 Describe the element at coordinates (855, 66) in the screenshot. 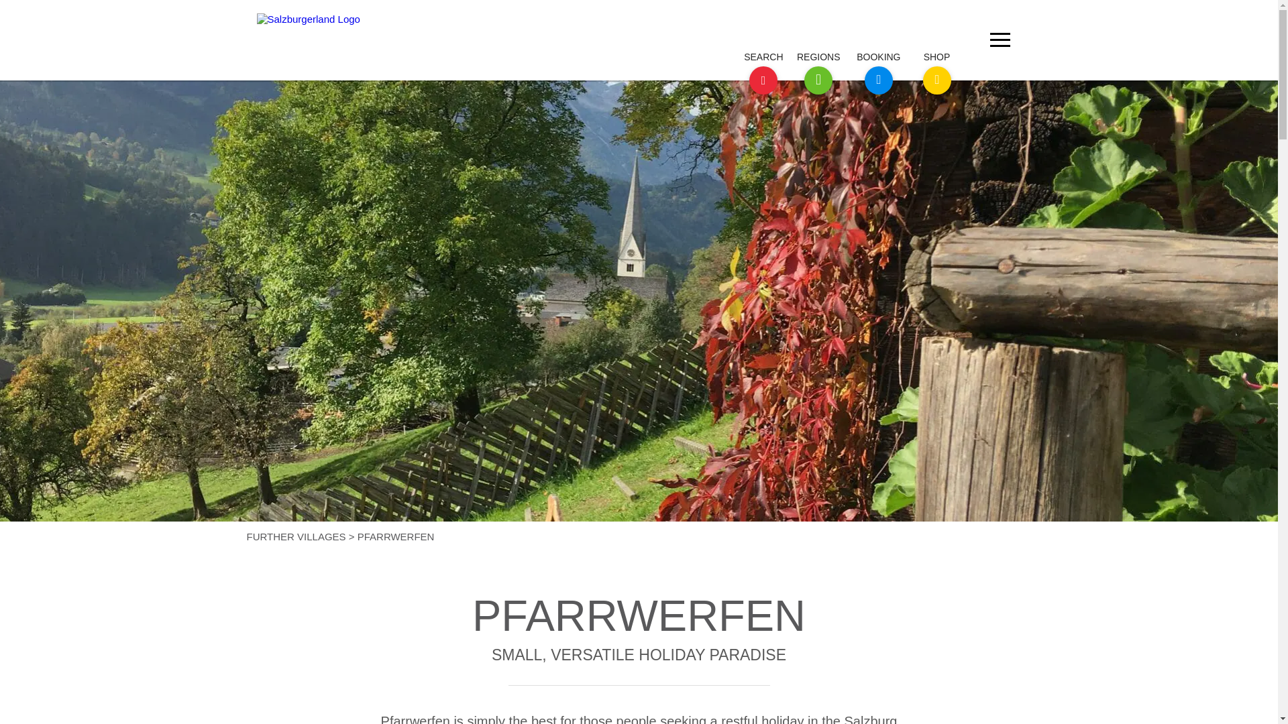

I see `ALL REGIONS` at that location.